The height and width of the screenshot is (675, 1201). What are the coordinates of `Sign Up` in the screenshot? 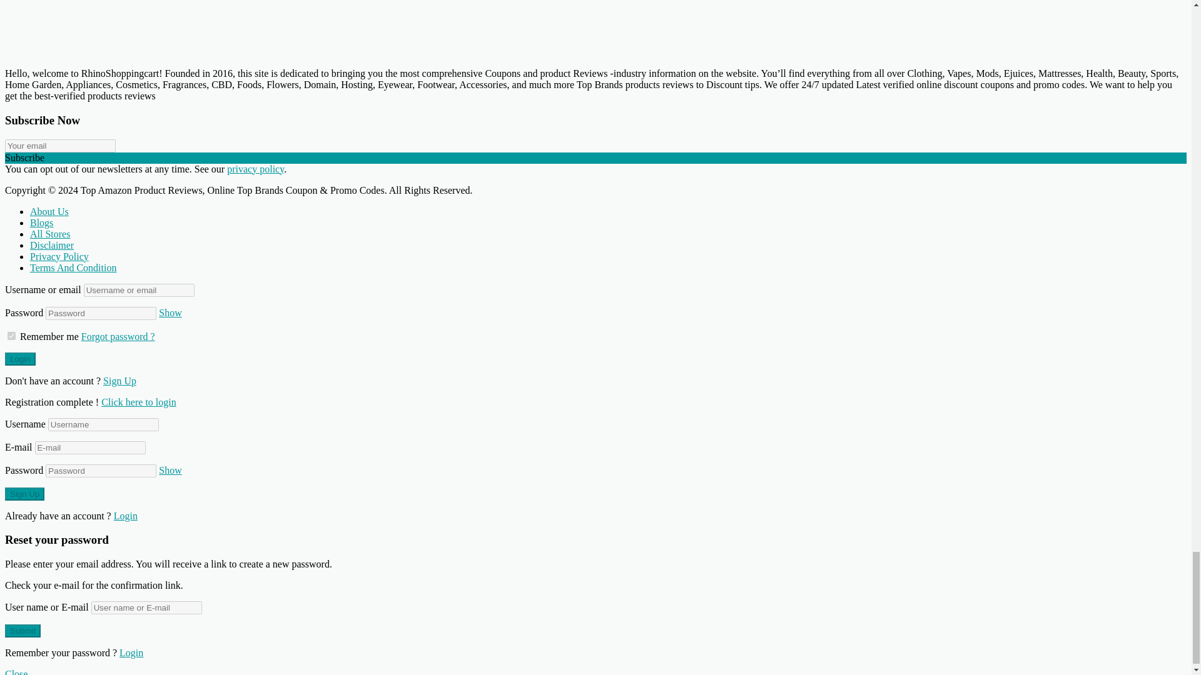 It's located at (24, 494).